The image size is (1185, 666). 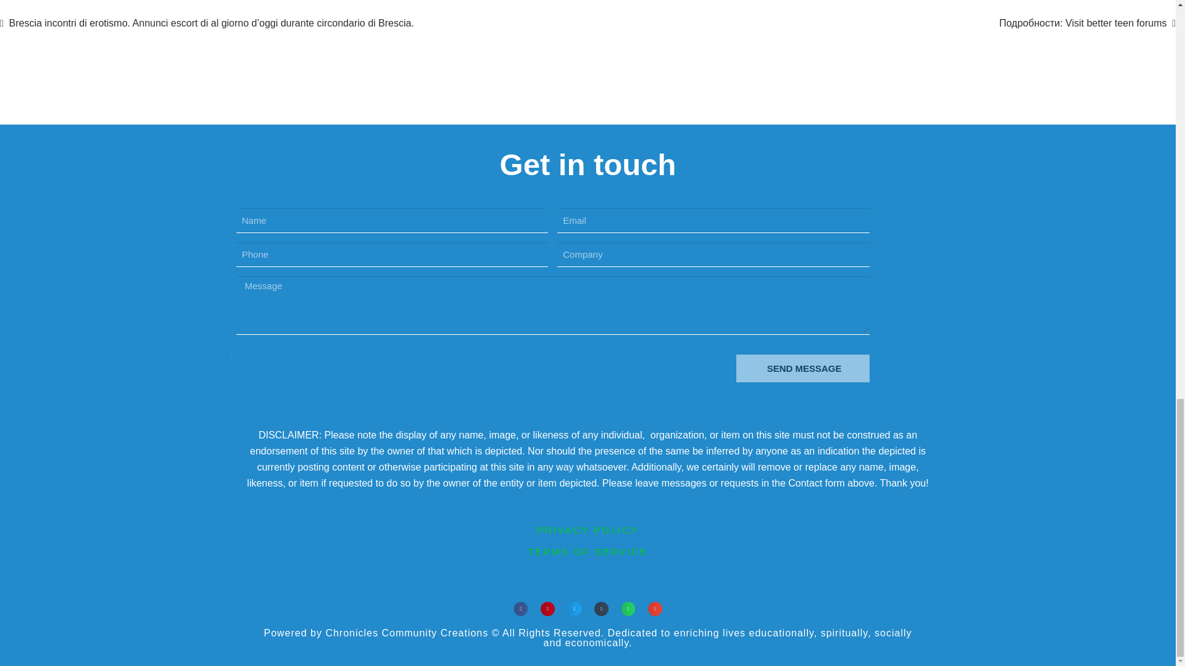 What do you see at coordinates (802, 368) in the screenshot?
I see `SEND MESSAGE` at bounding box center [802, 368].